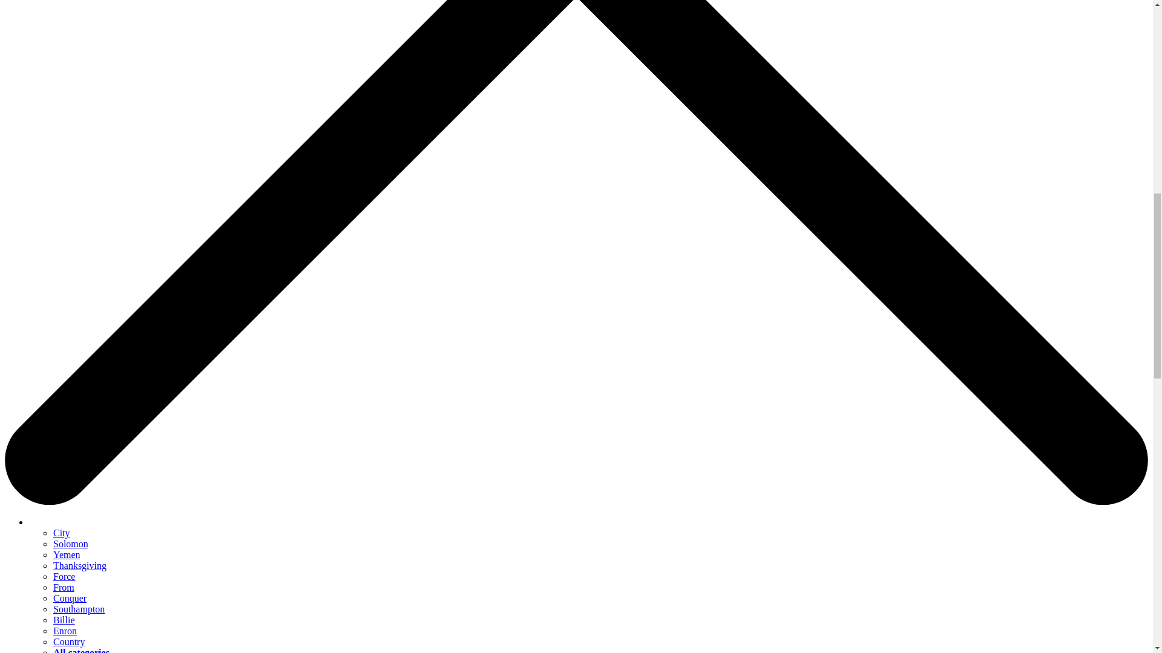 The image size is (1162, 653). What do you see at coordinates (79, 609) in the screenshot?
I see `Southampton` at bounding box center [79, 609].